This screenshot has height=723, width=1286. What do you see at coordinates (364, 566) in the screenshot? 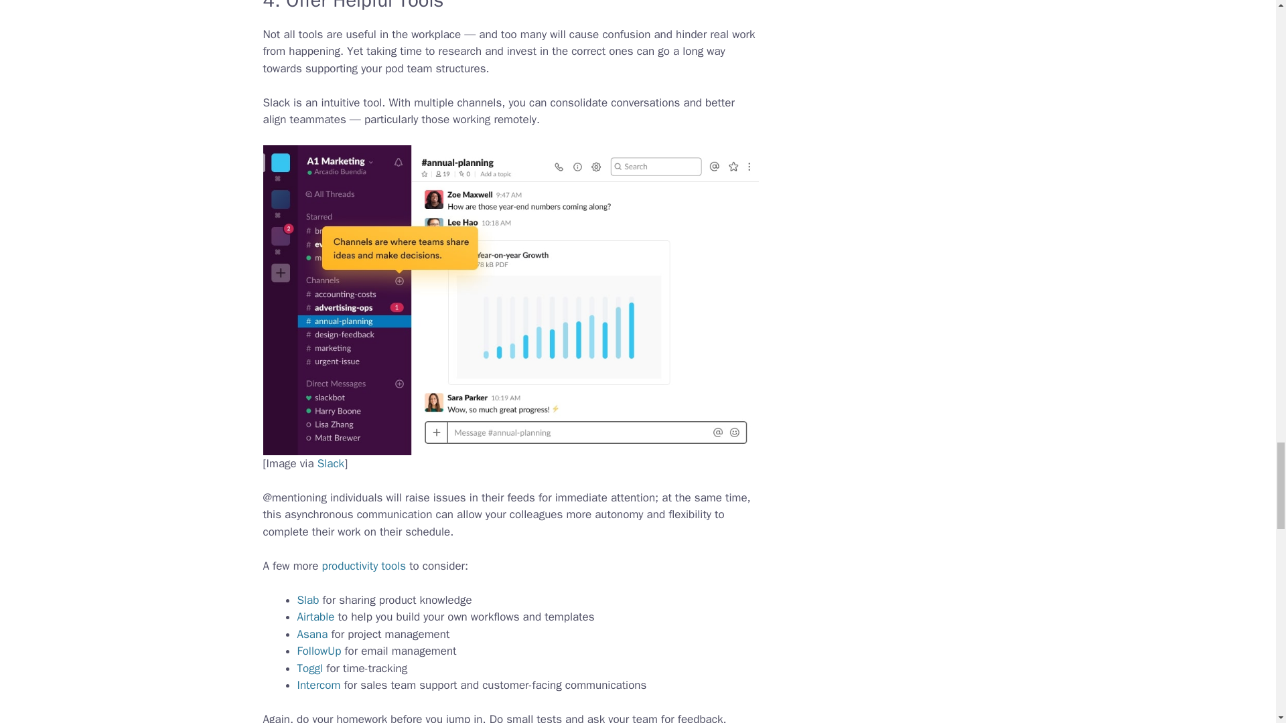
I see `productivity tools` at bounding box center [364, 566].